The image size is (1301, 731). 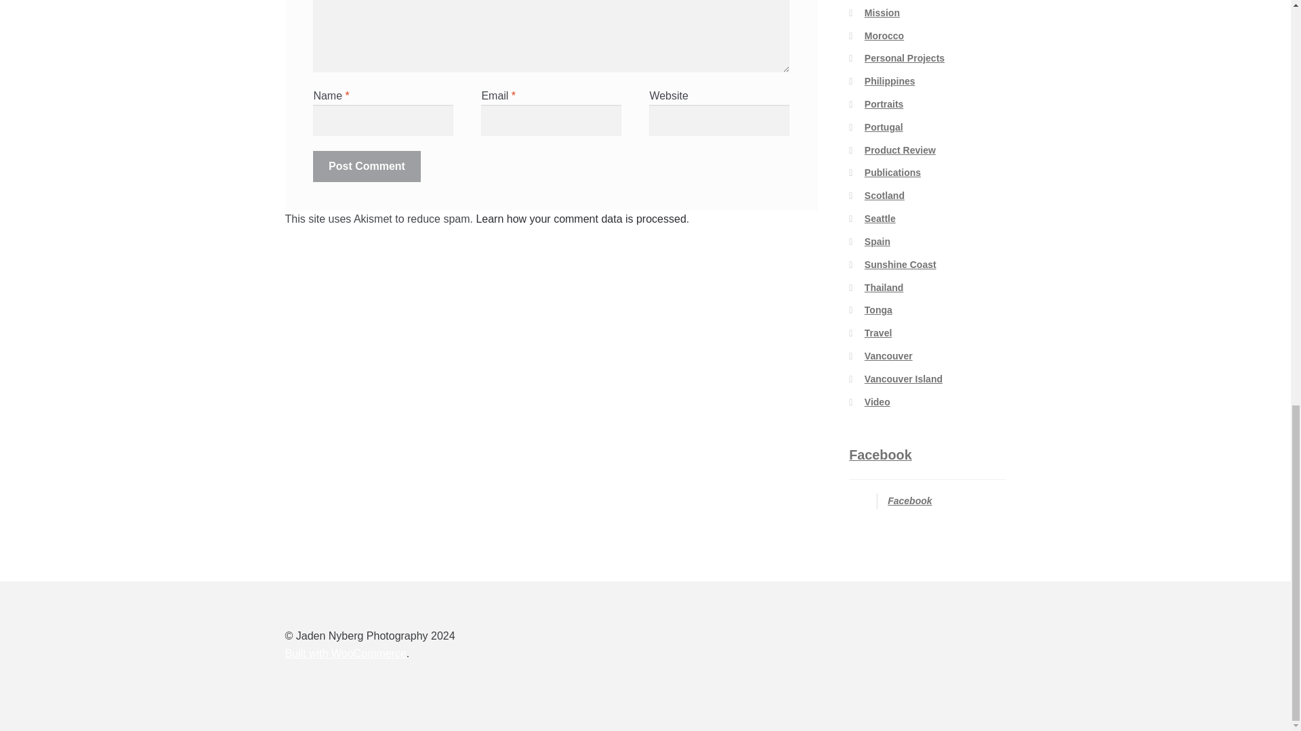 I want to click on Learn how your comment data is processed, so click(x=580, y=219).